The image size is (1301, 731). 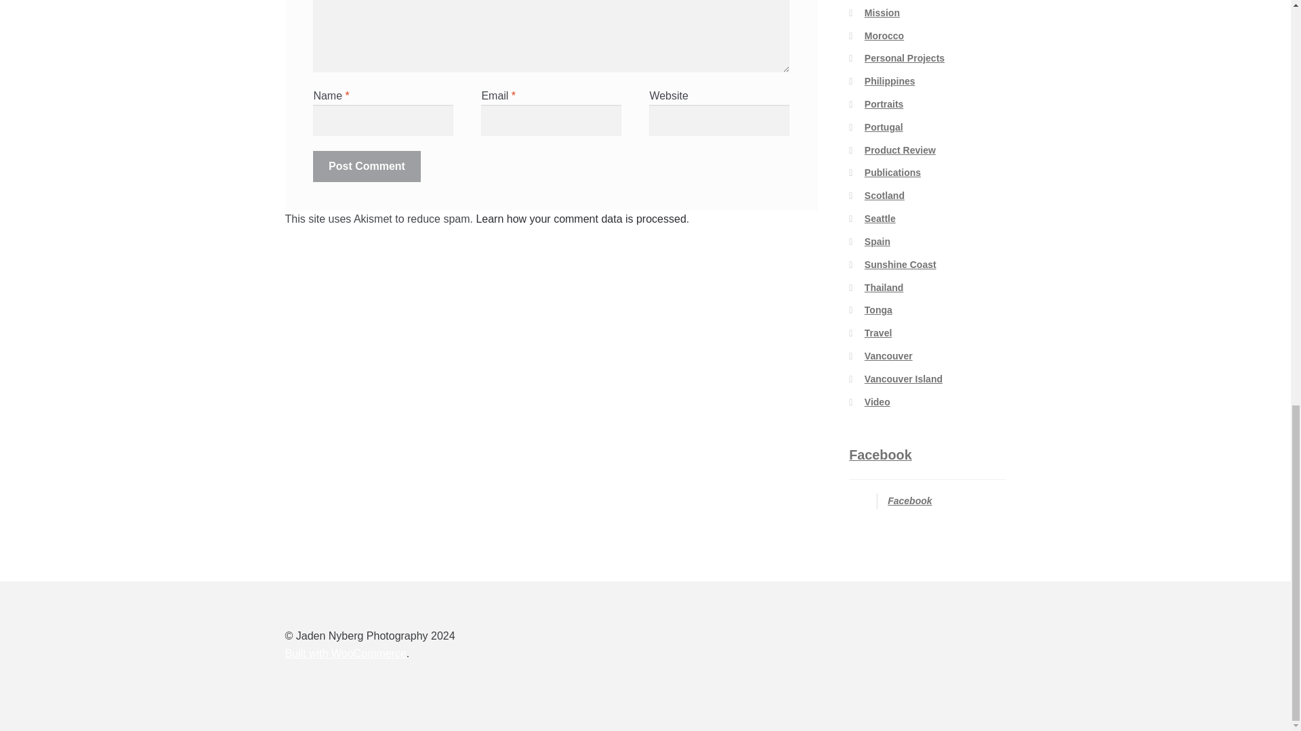 I want to click on Learn how your comment data is processed, so click(x=580, y=219).